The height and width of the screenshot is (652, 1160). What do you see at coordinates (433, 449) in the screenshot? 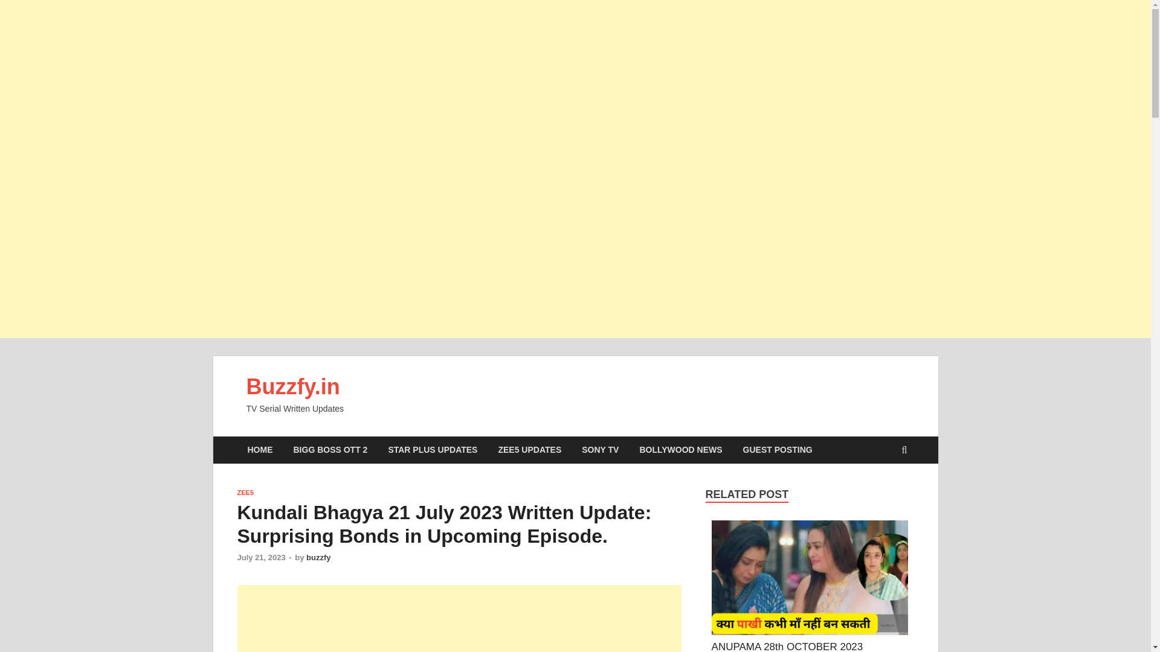
I see `STAR PLUS UPDATES` at bounding box center [433, 449].